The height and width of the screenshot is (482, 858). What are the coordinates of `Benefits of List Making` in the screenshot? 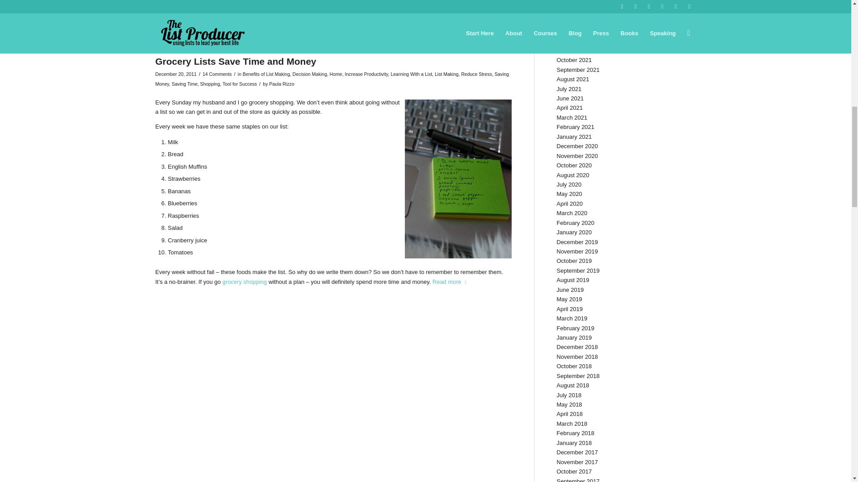 It's located at (266, 74).